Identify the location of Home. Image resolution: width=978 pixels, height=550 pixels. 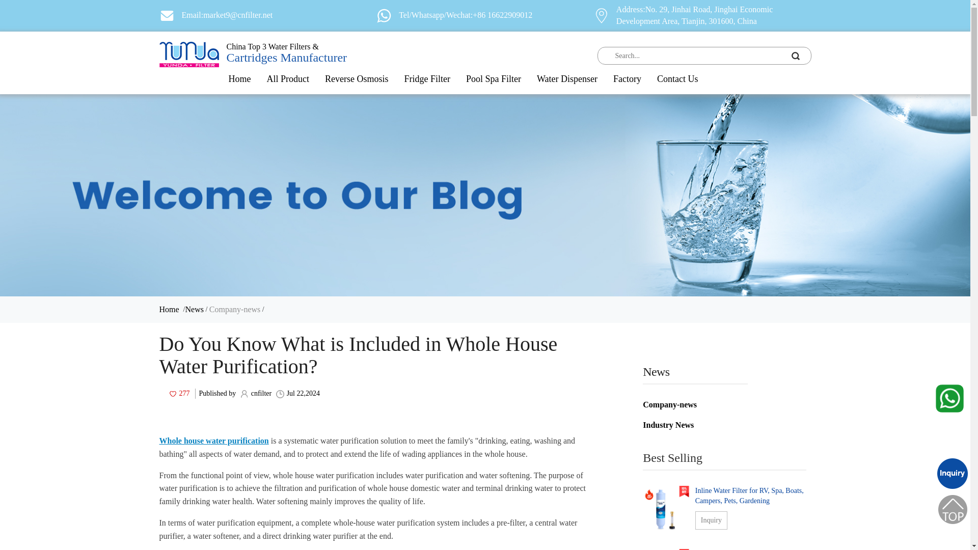
(239, 78).